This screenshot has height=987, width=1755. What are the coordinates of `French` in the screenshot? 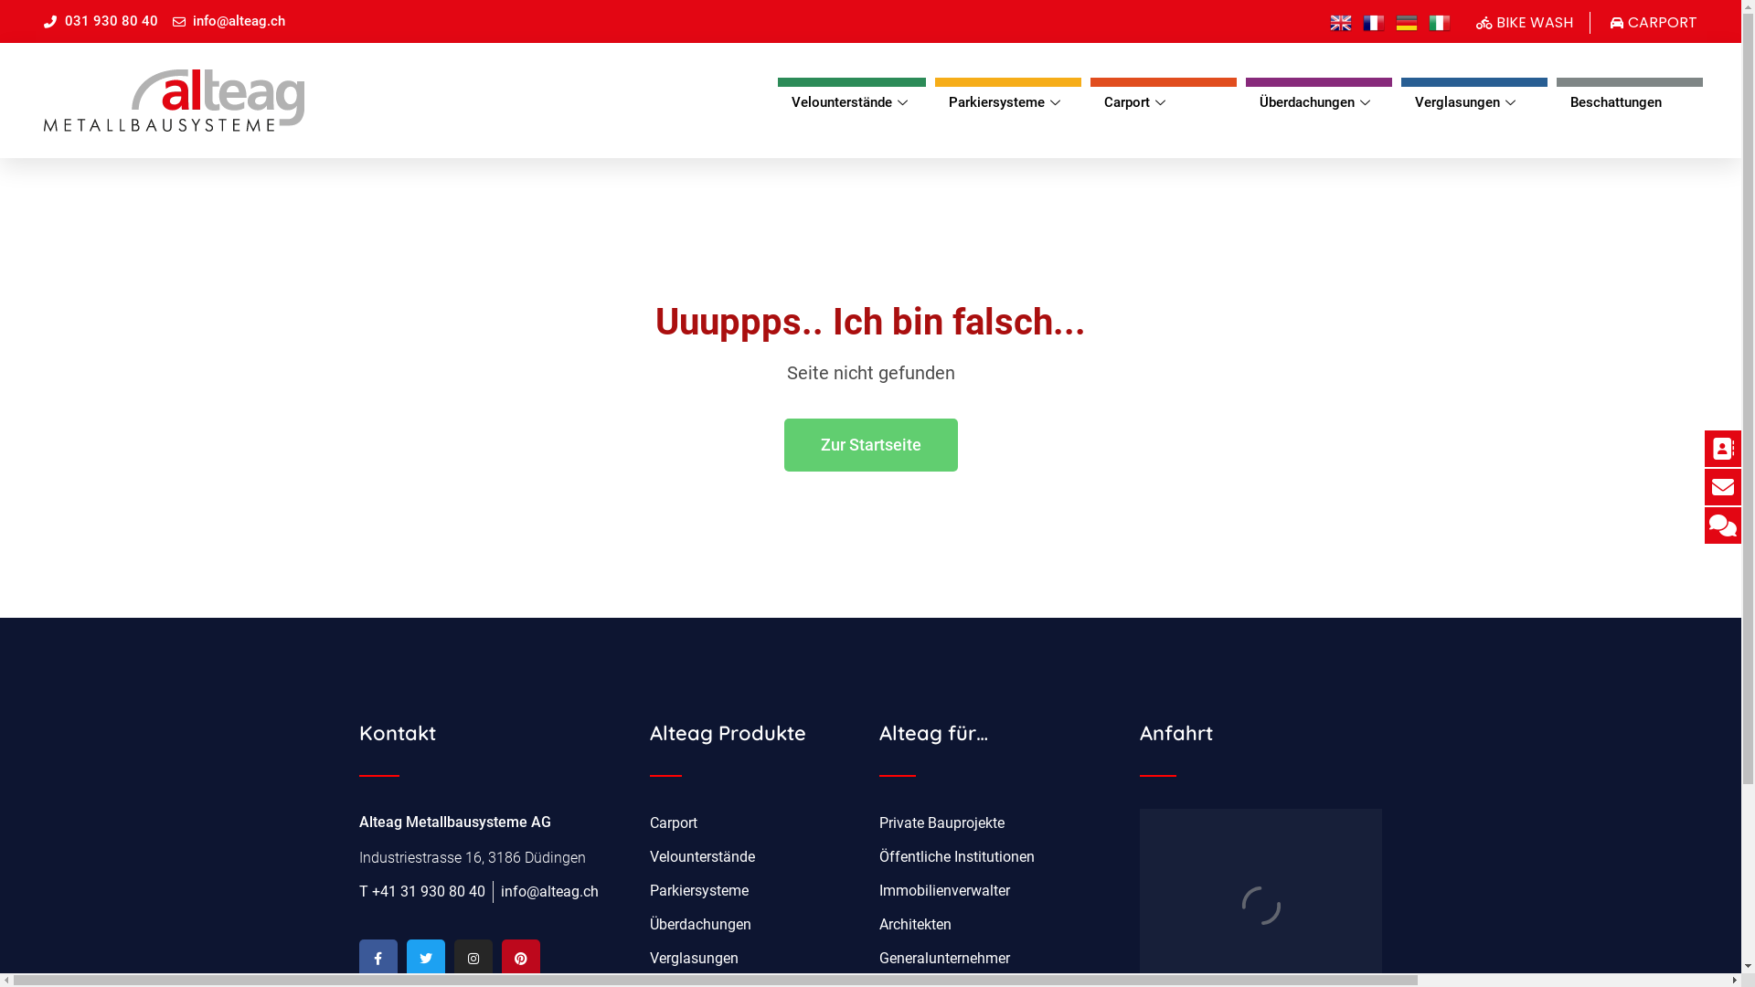 It's located at (1377, 22).